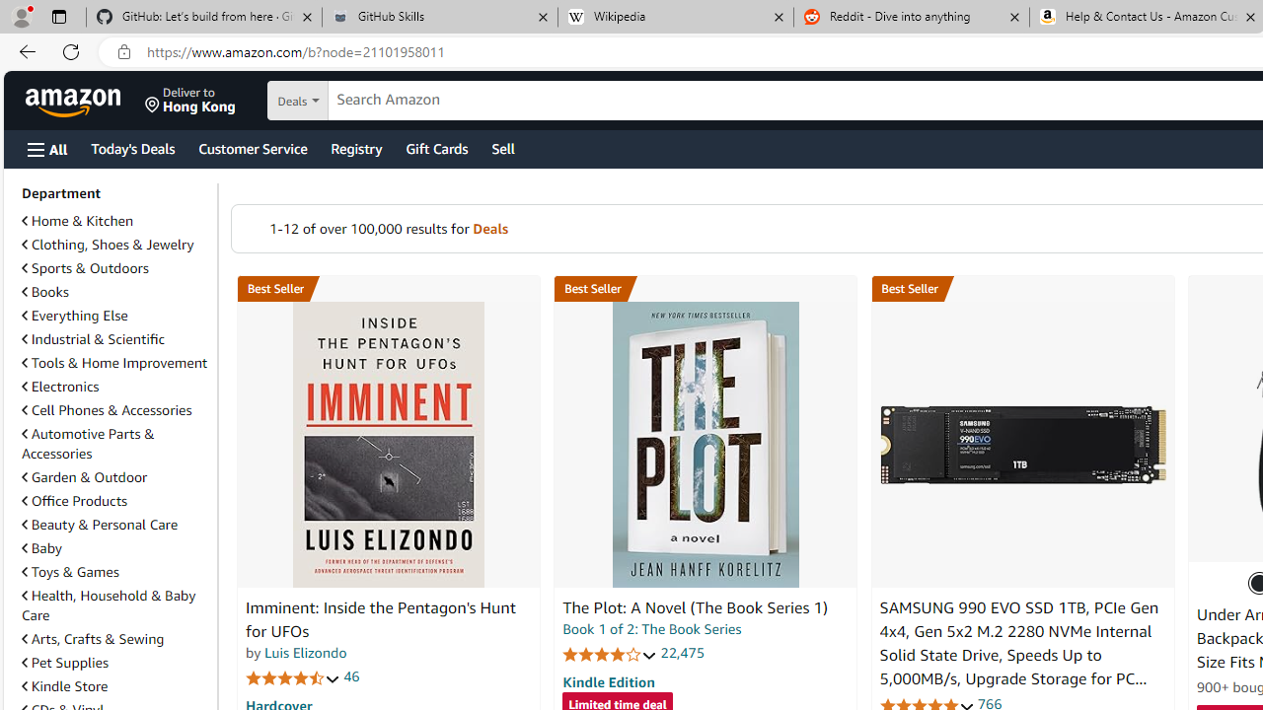  Describe the element at coordinates (65, 663) in the screenshot. I see `Pet Supplies` at that location.